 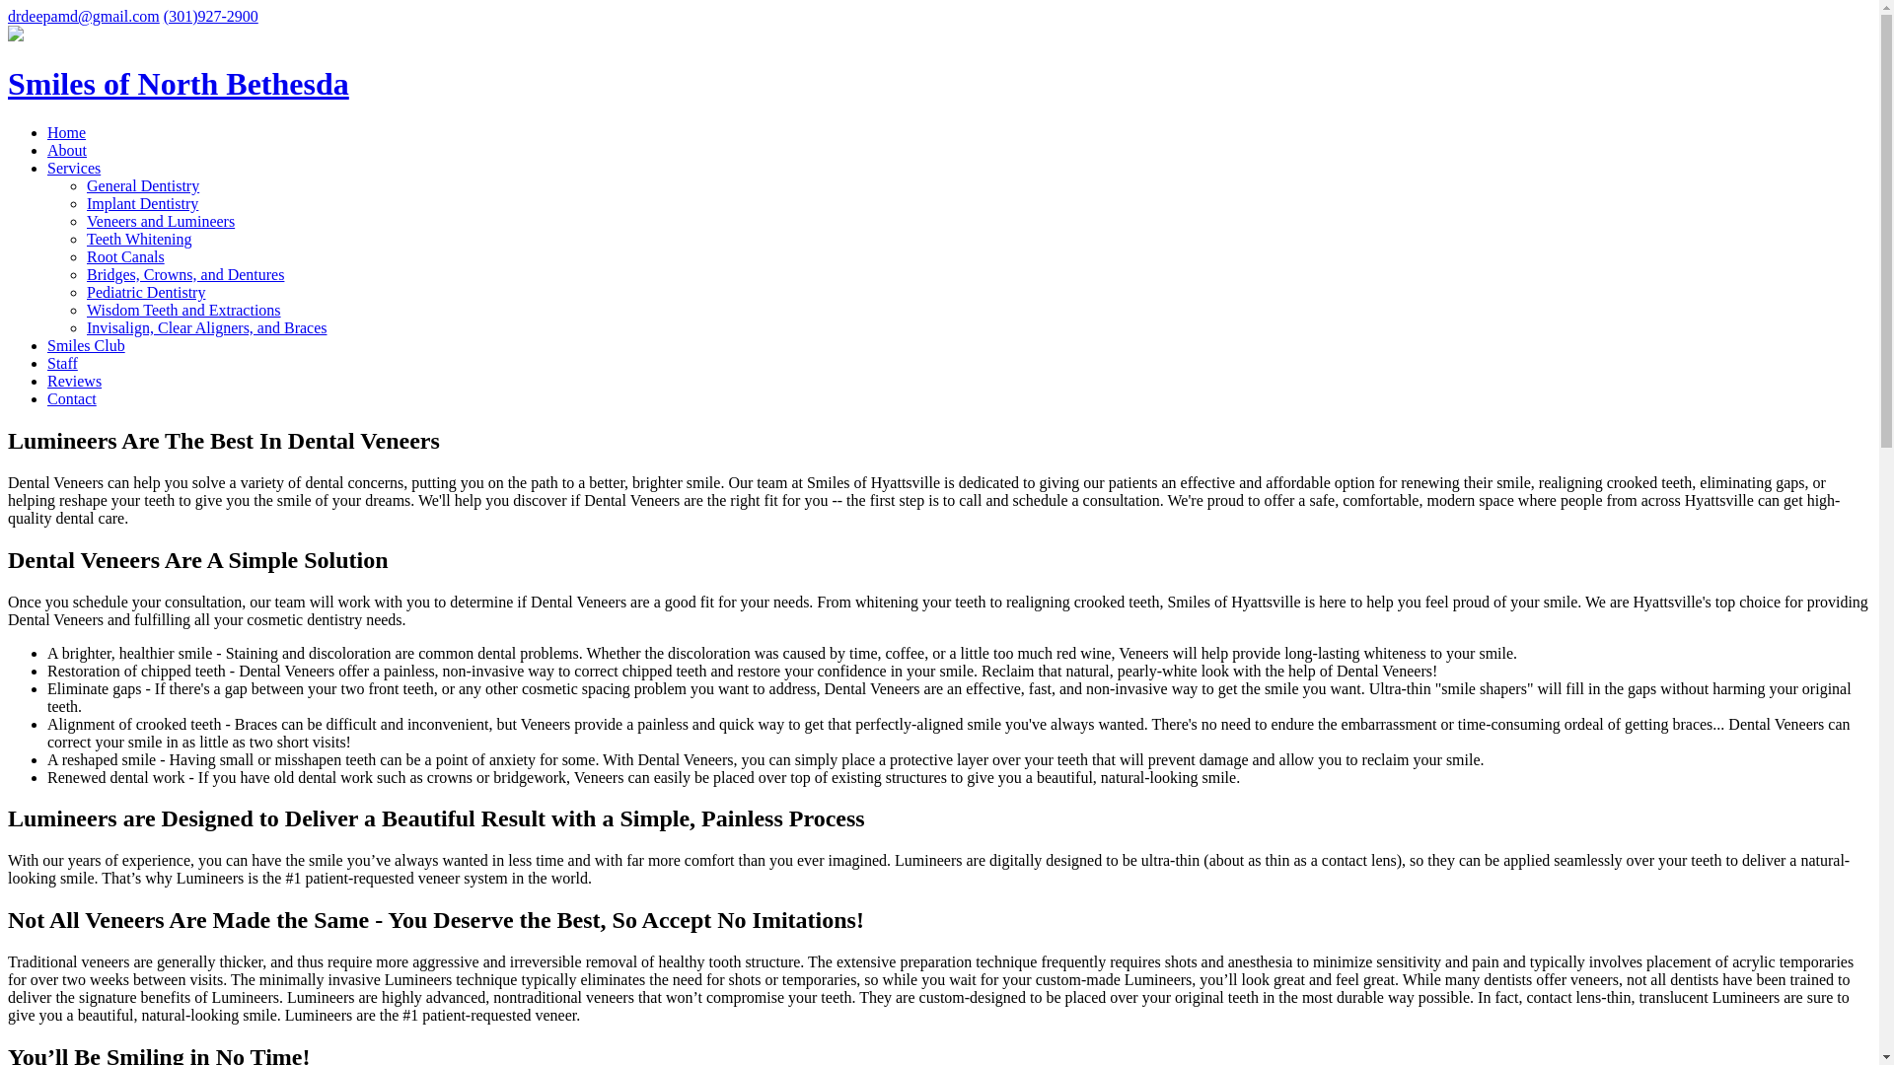 I want to click on Services, so click(x=73, y=168).